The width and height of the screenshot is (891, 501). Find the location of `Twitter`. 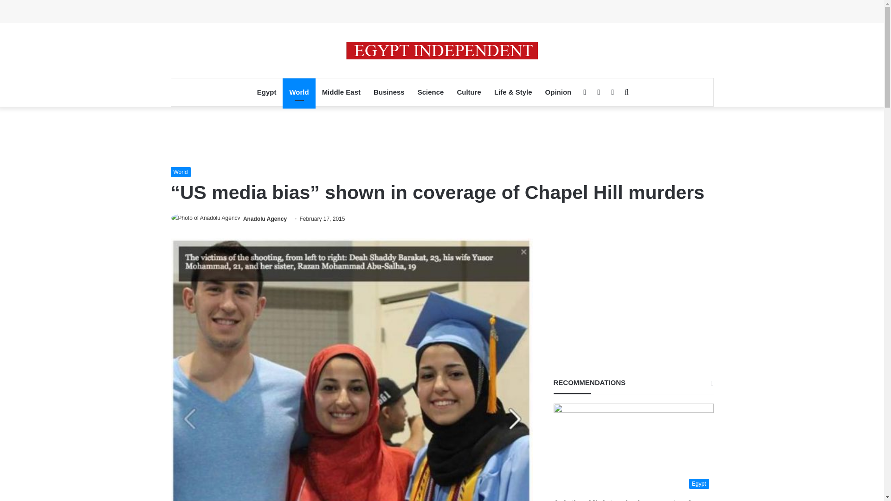

Twitter is located at coordinates (599, 92).